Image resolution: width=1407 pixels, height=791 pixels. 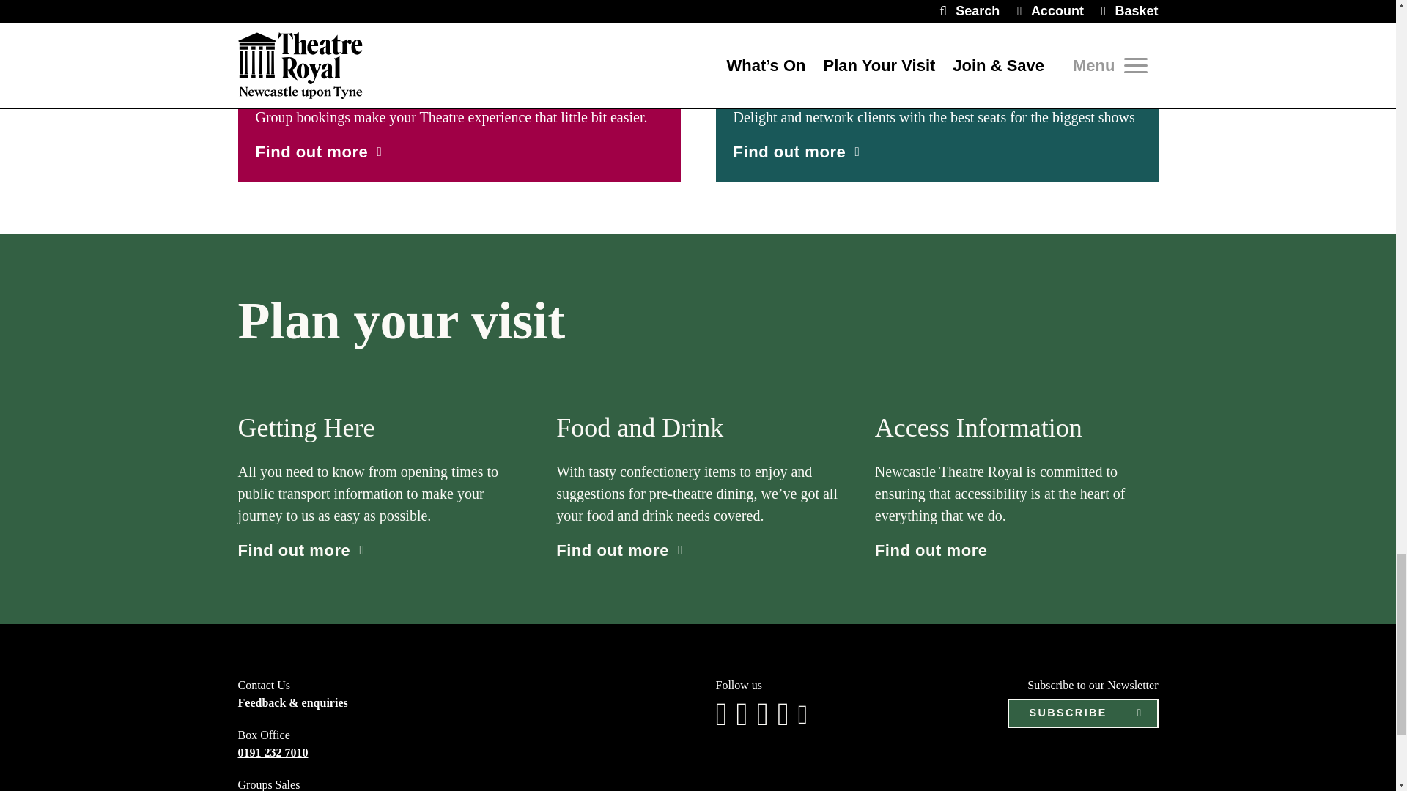 I want to click on Newcastle Theatre Royal, so click(x=937, y=3).